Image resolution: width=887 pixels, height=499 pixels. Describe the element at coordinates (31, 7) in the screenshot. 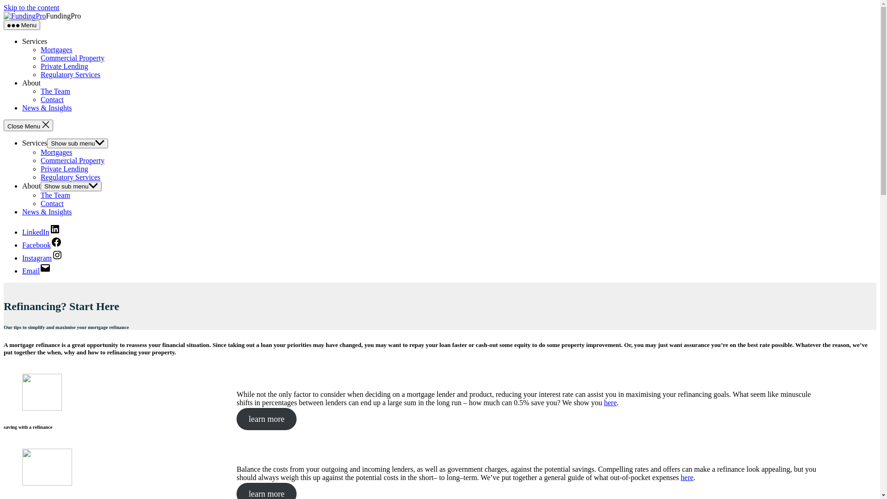

I see `Skip to the content` at that location.